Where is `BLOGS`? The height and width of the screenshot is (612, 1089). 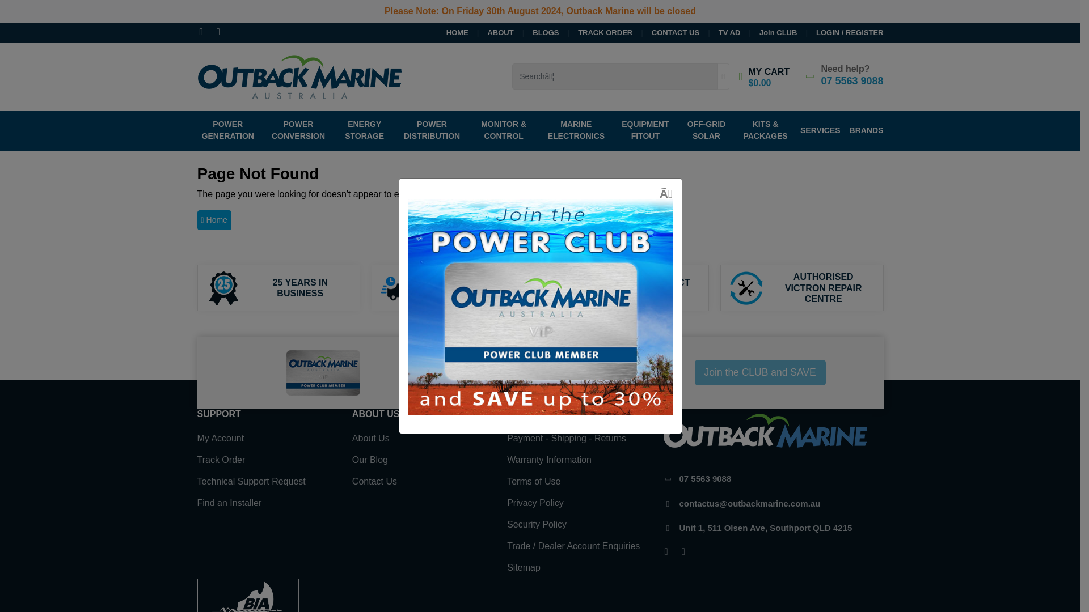
BLOGS is located at coordinates (537, 32).